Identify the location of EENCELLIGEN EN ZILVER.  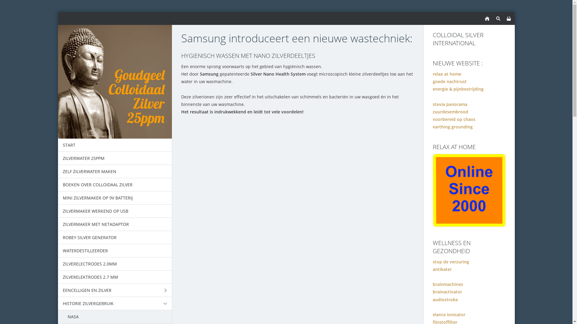
(115, 290).